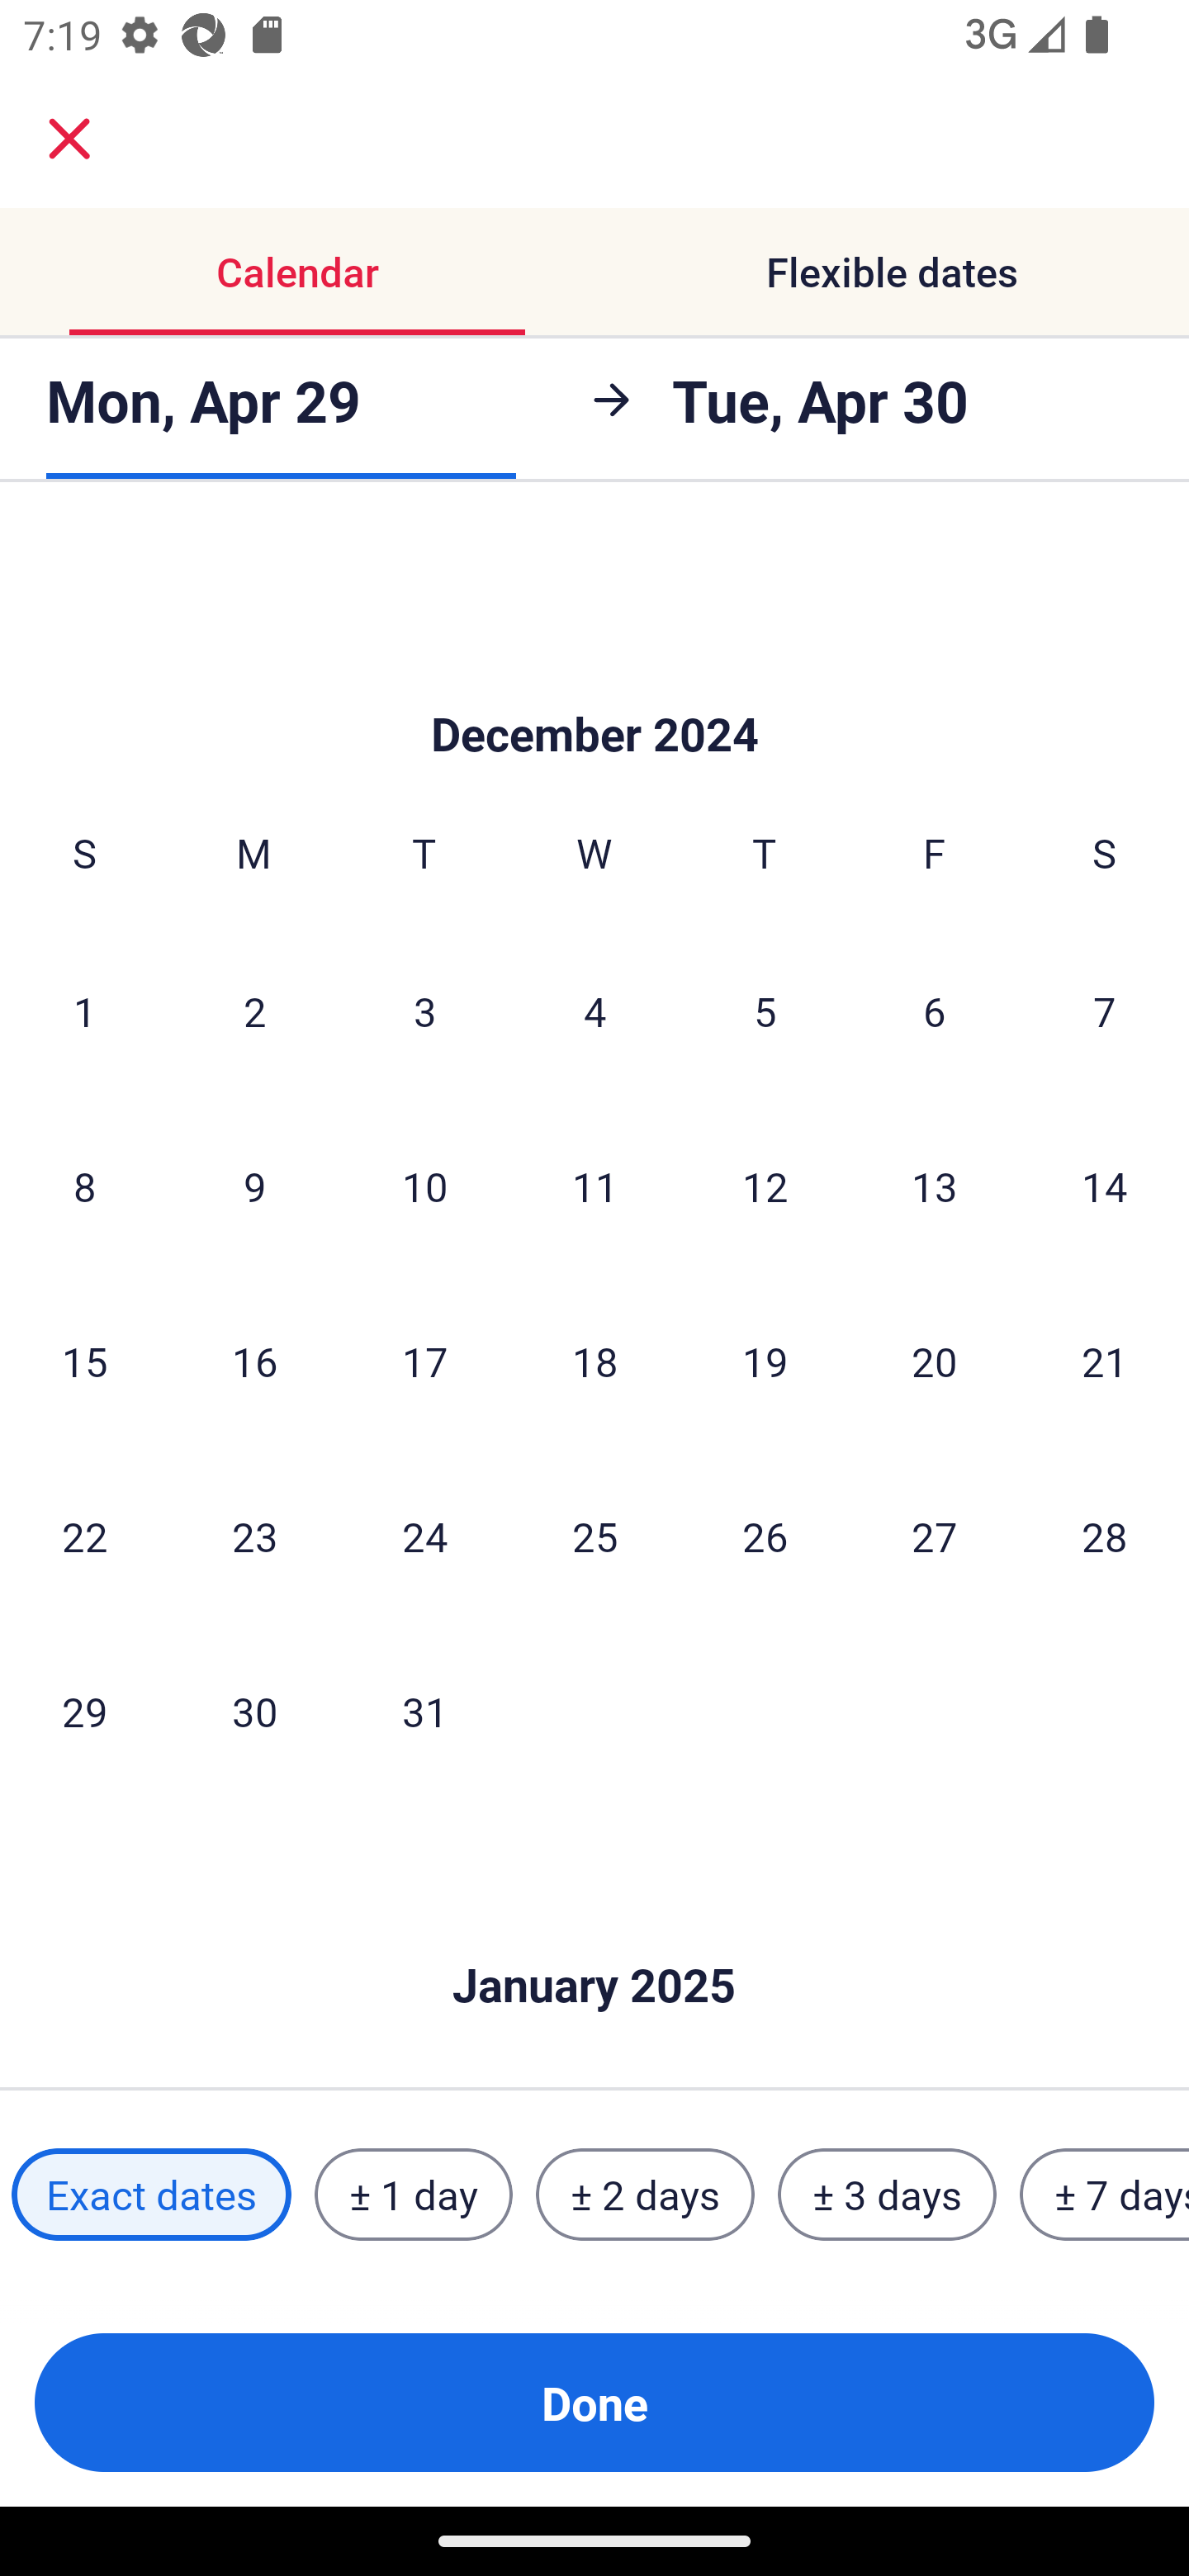  Describe the element at coordinates (594, 1361) in the screenshot. I see `18 Wednesday, December 18, 2024` at that location.